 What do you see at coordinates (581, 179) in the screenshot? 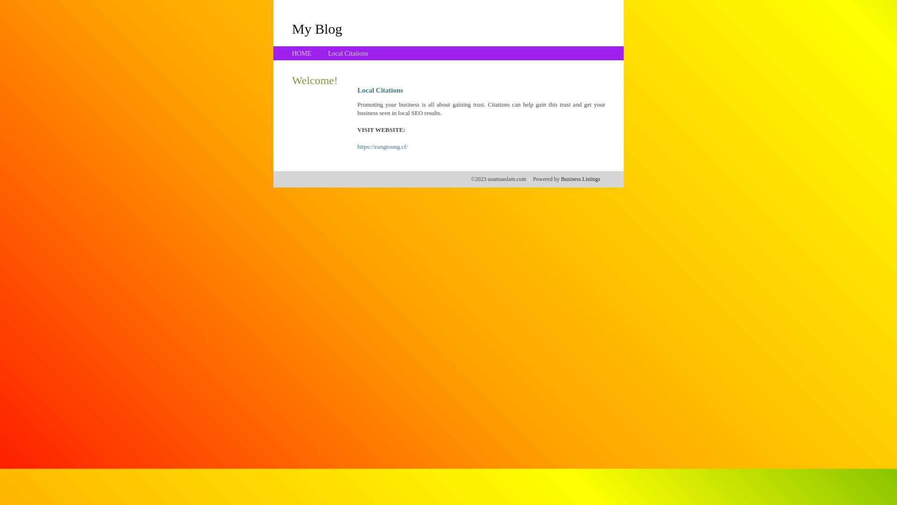
I see `Business Listings` at bounding box center [581, 179].